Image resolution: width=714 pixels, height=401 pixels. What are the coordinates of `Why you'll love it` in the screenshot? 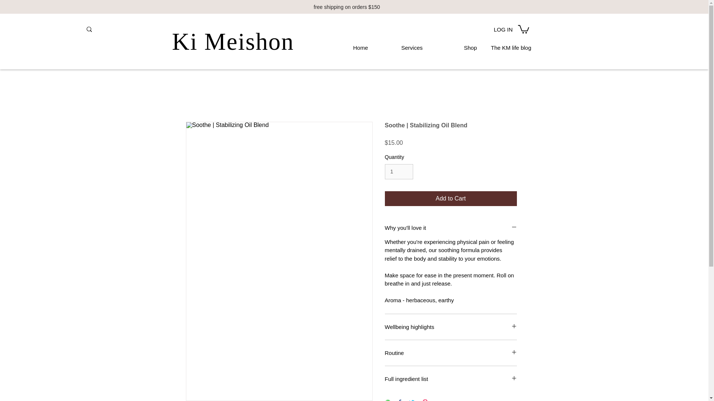 It's located at (450, 228).